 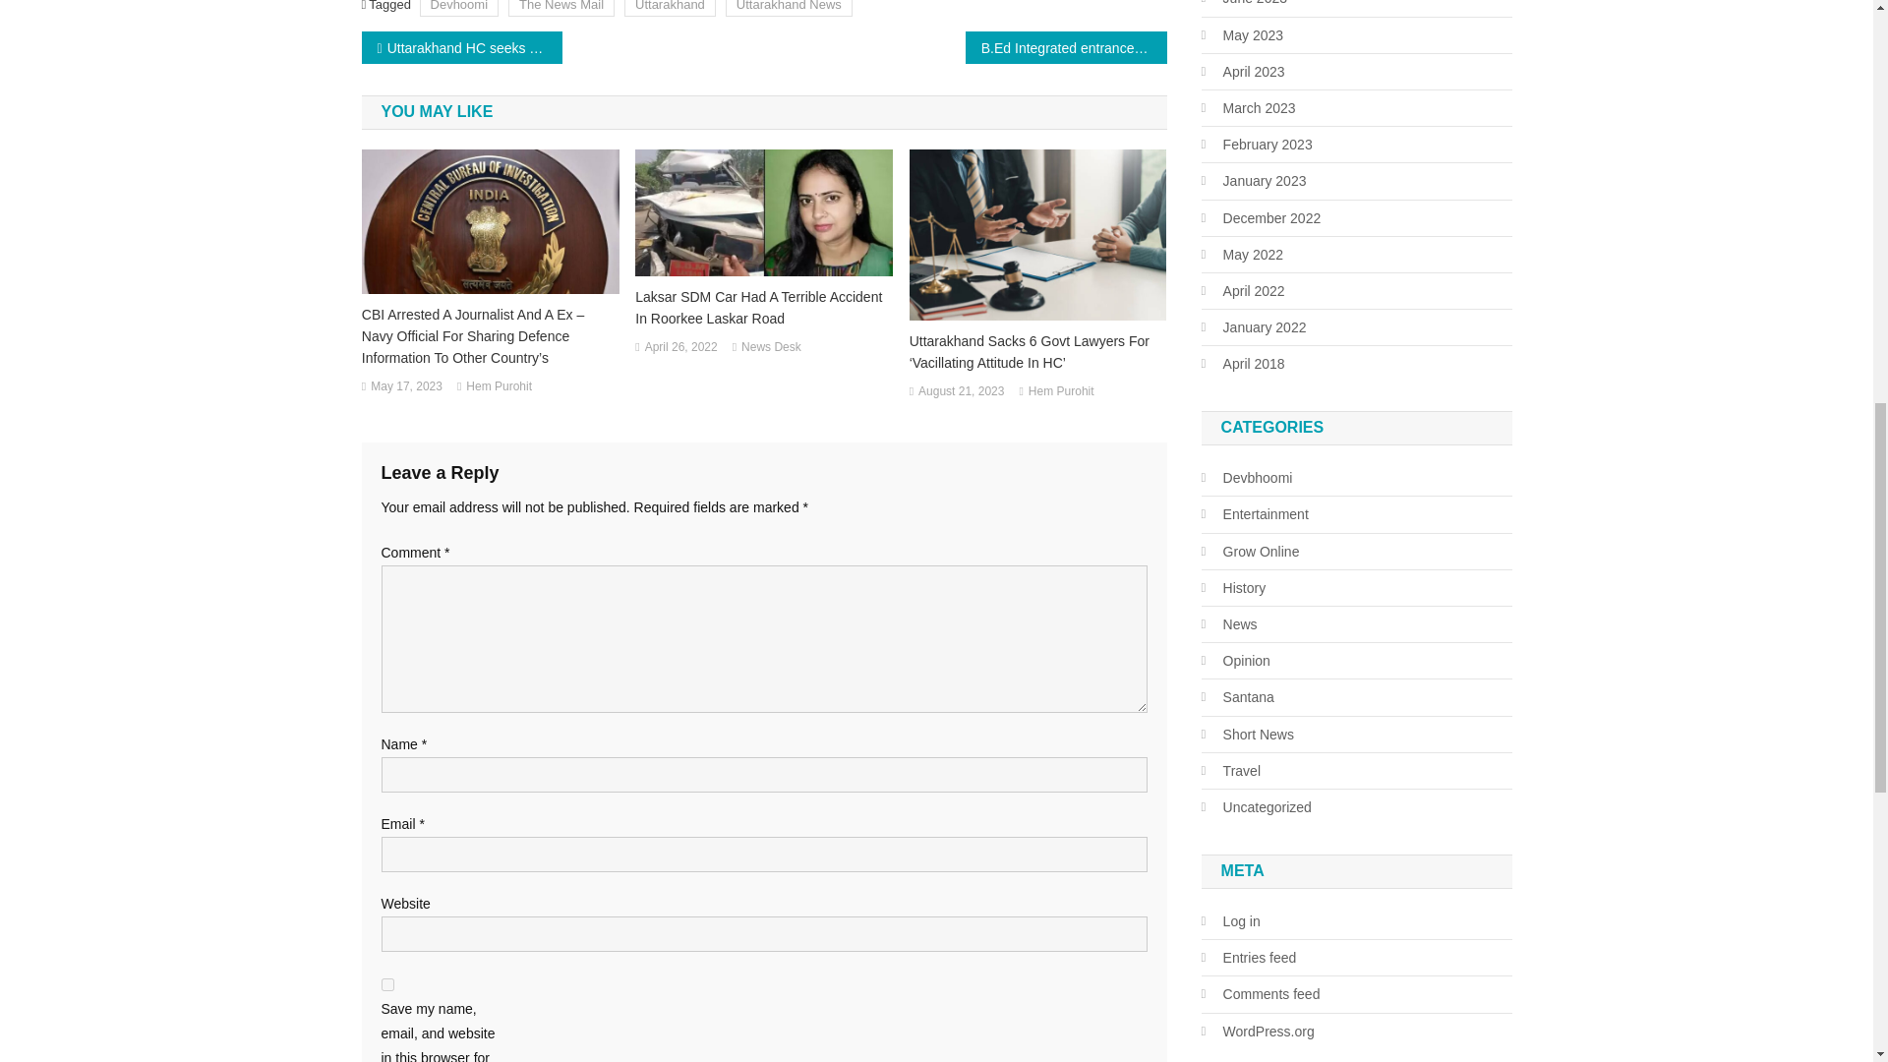 What do you see at coordinates (405, 387) in the screenshot?
I see `May 17, 2023` at bounding box center [405, 387].